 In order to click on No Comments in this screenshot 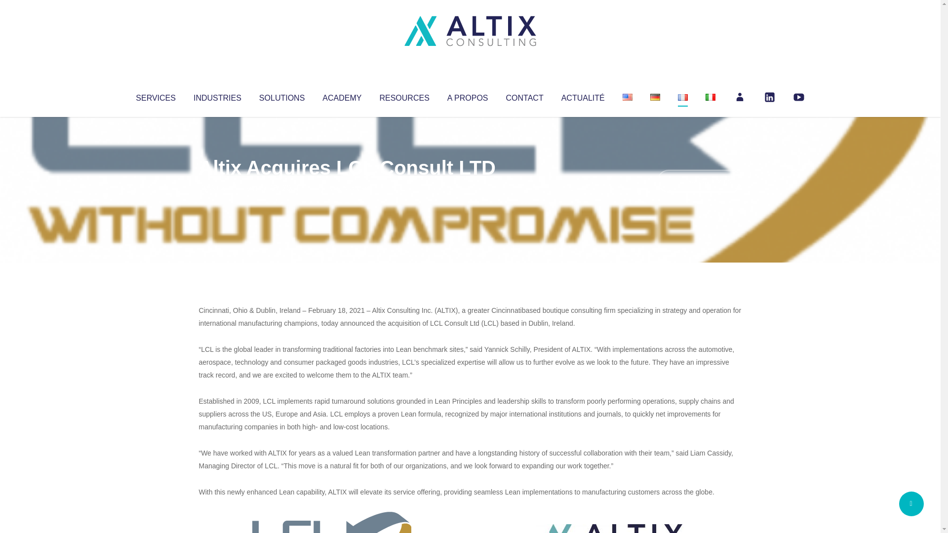, I will do `click(699, 181)`.